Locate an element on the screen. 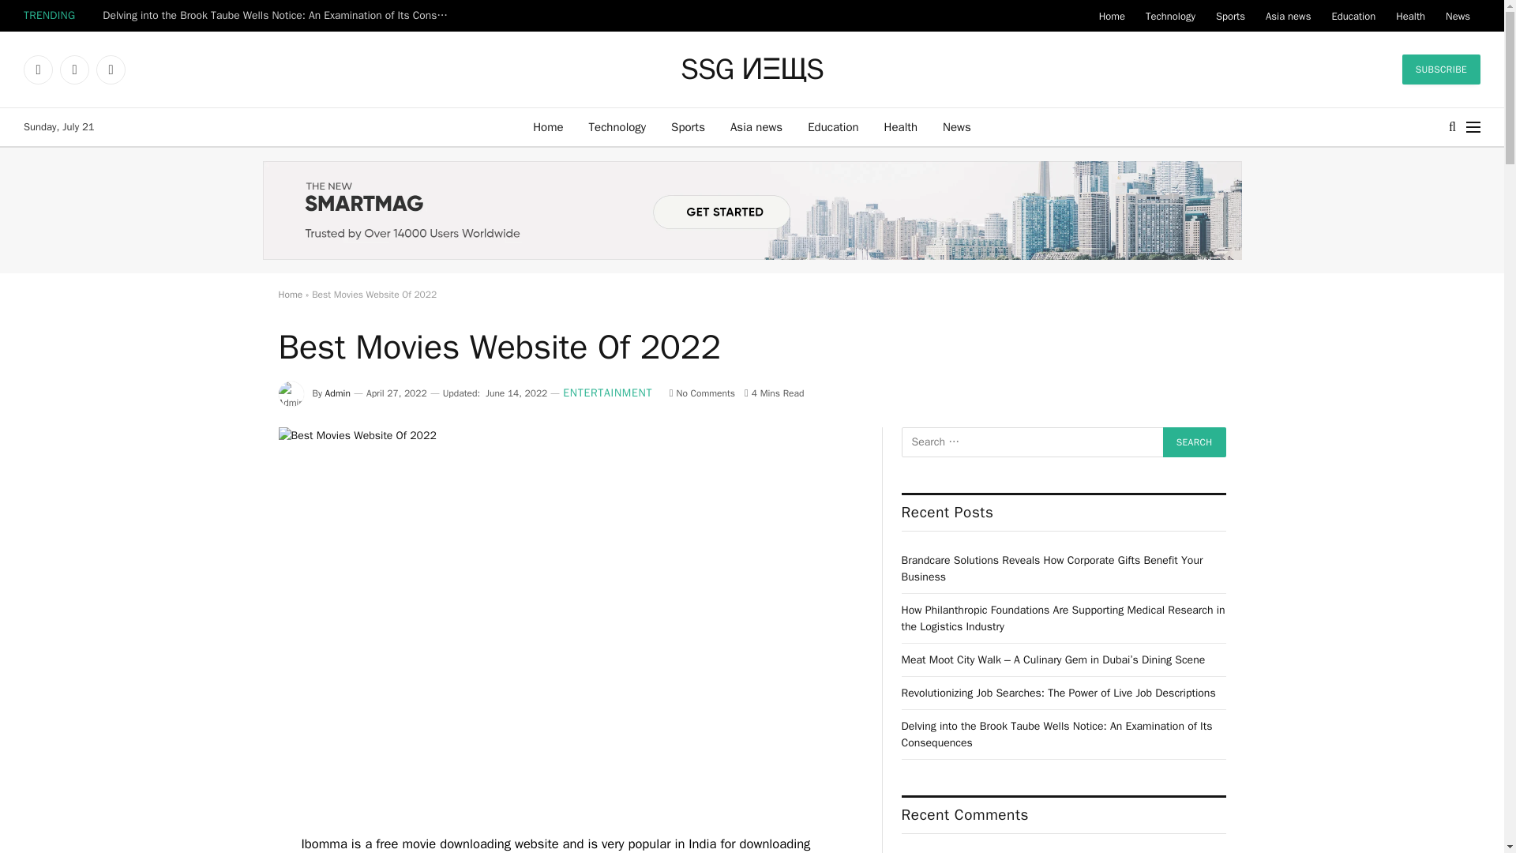 This screenshot has width=1516, height=853. Health is located at coordinates (901, 126).